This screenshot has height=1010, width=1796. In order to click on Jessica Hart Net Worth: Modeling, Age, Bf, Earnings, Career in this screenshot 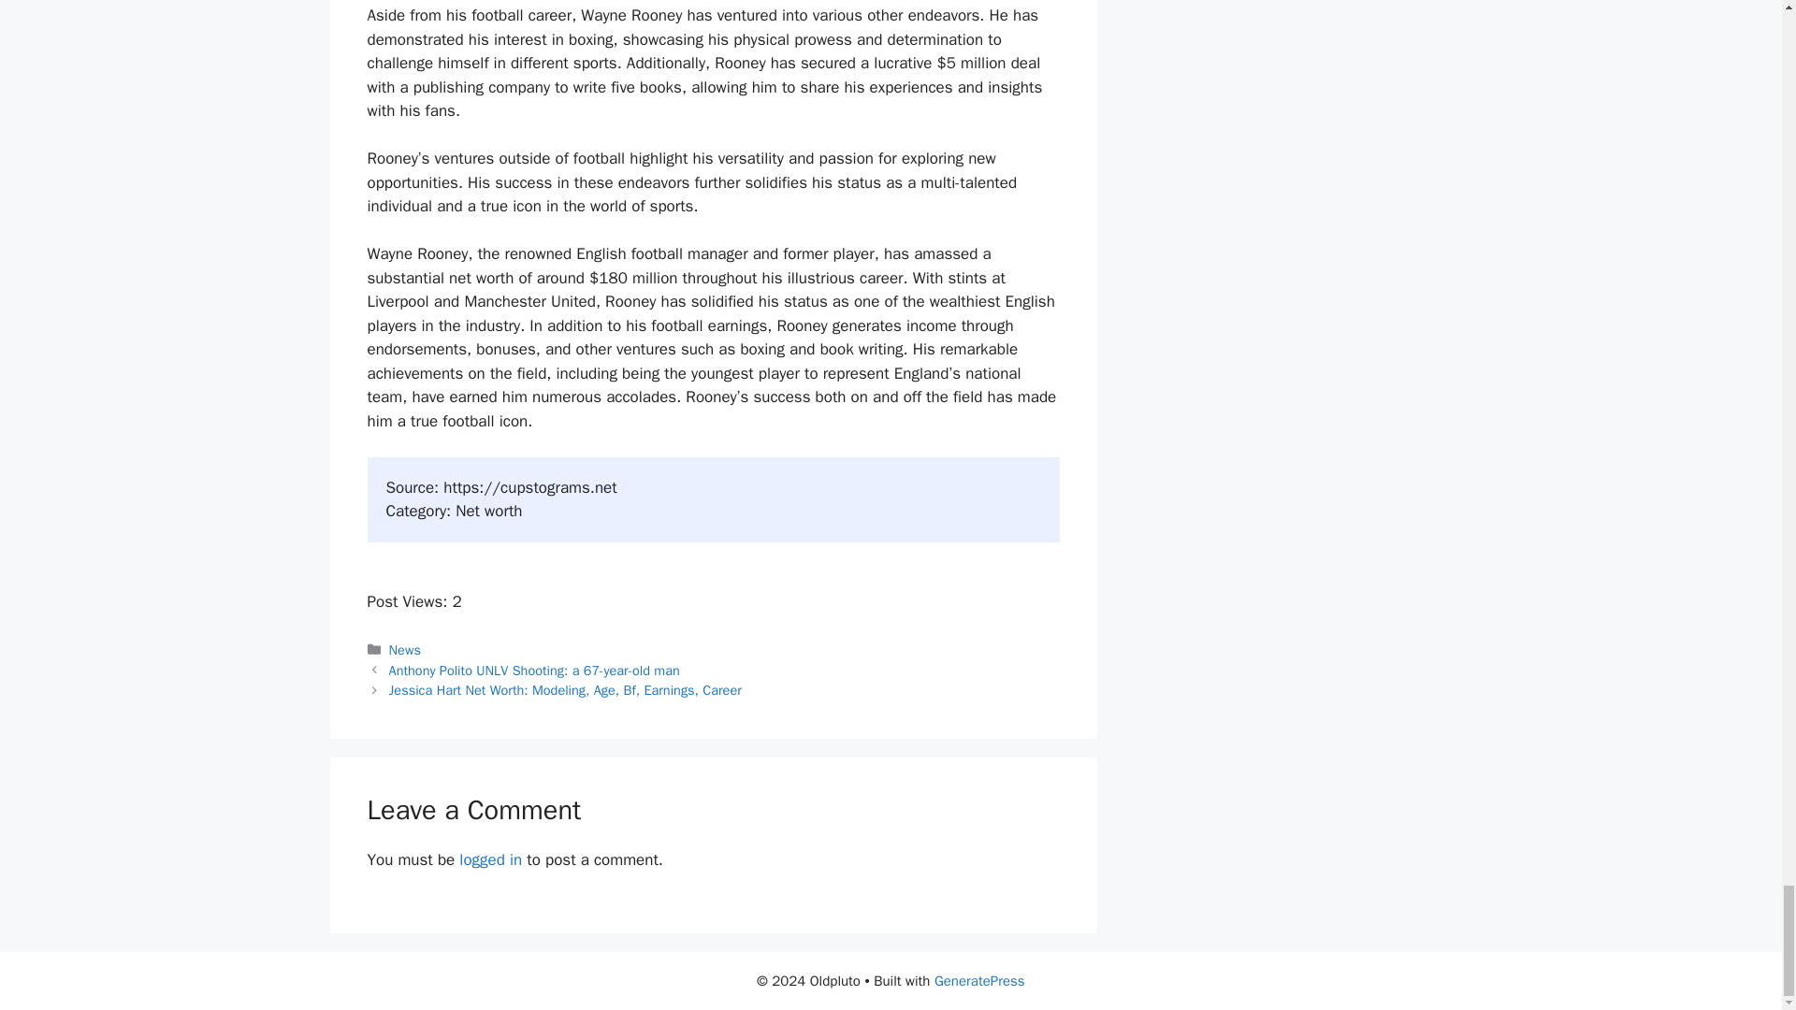, I will do `click(565, 690)`.